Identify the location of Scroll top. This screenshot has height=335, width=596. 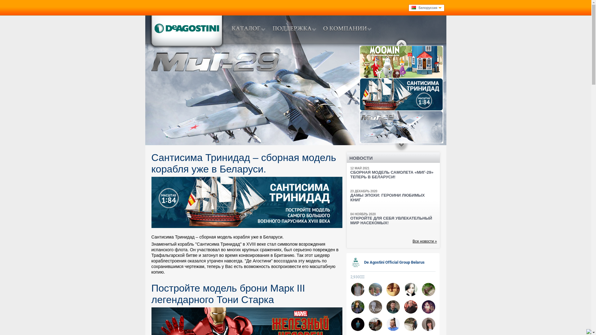
(401, 42).